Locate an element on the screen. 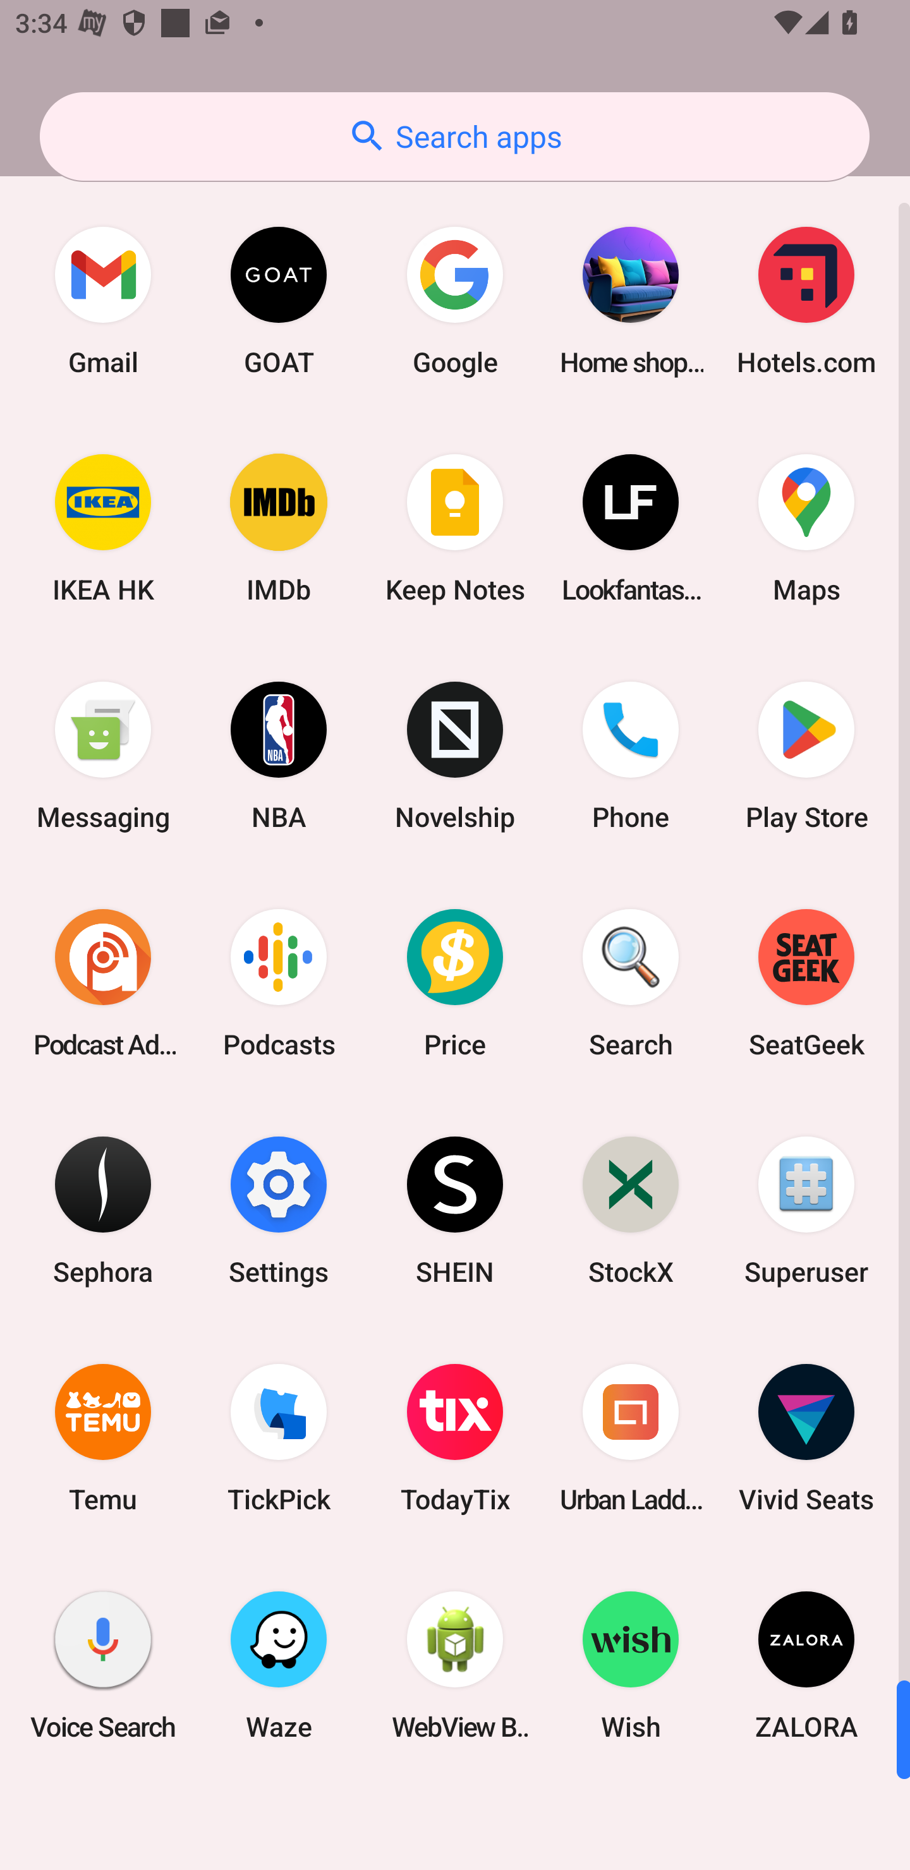  Messaging is located at coordinates (103, 756).